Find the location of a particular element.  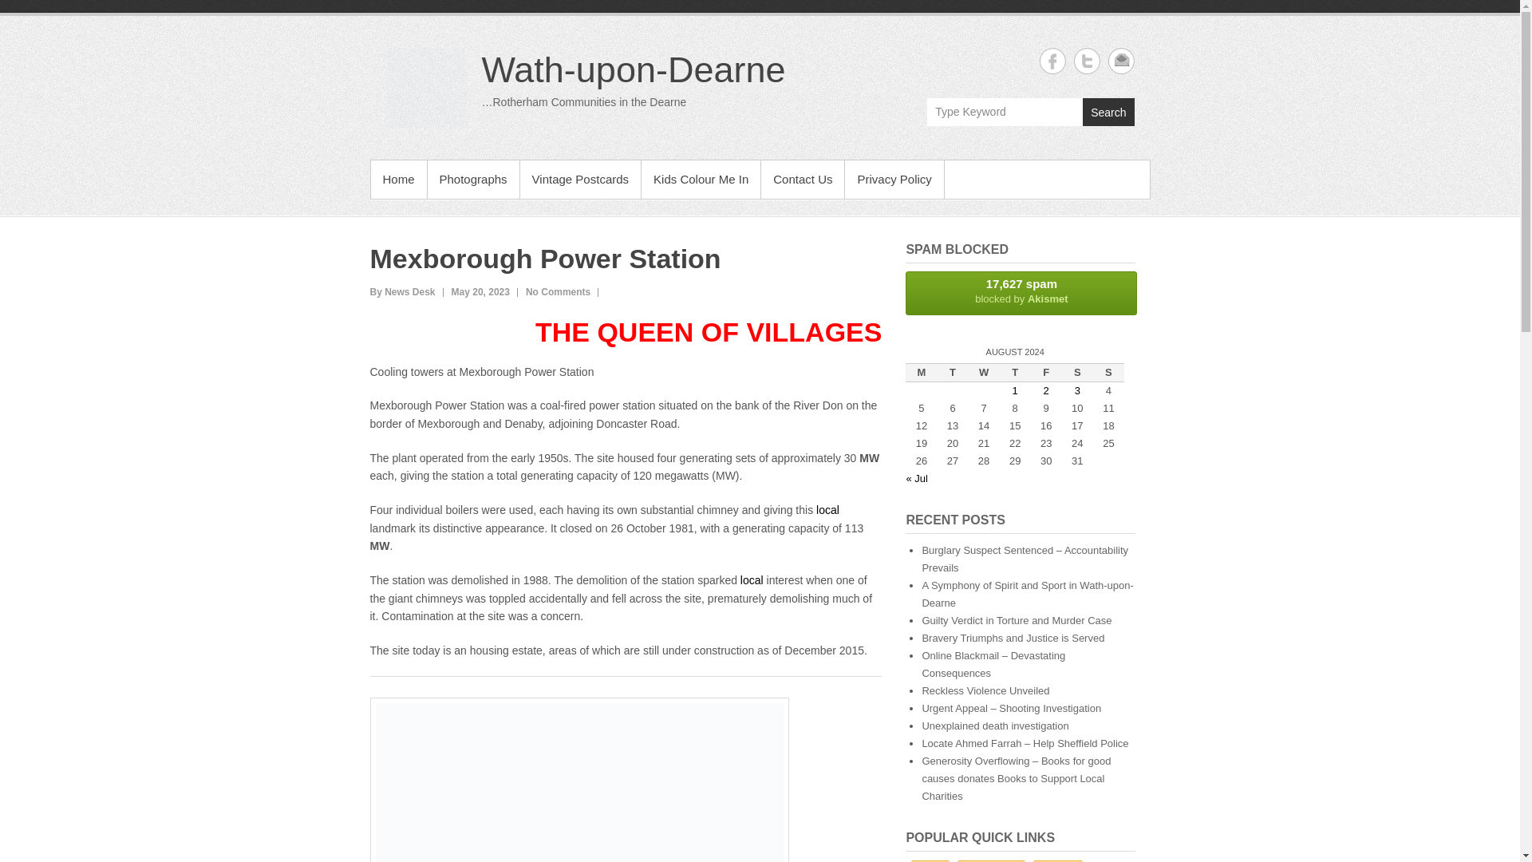

Contact Us is located at coordinates (803, 179).